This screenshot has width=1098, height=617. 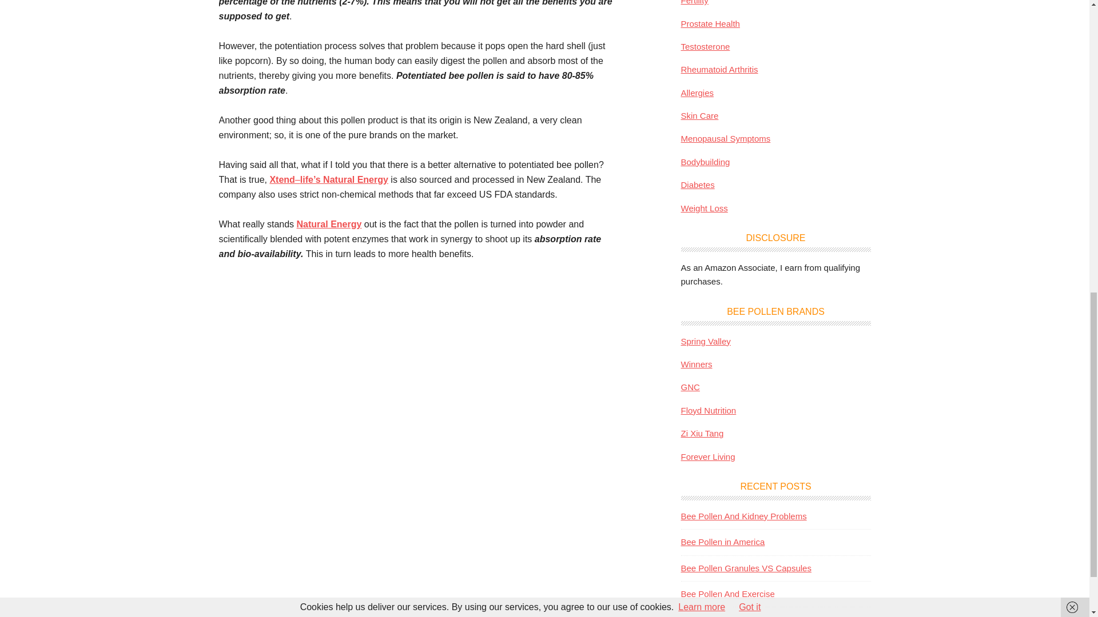 I want to click on Spring Valley, so click(x=705, y=340).